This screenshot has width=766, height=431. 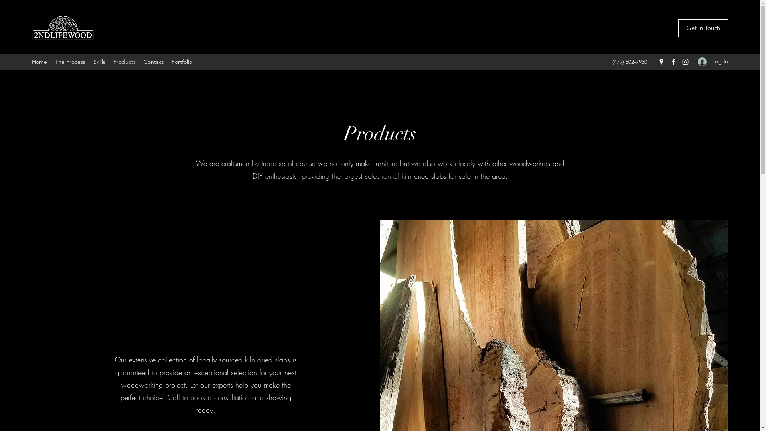 I want to click on Contact, so click(x=154, y=62).